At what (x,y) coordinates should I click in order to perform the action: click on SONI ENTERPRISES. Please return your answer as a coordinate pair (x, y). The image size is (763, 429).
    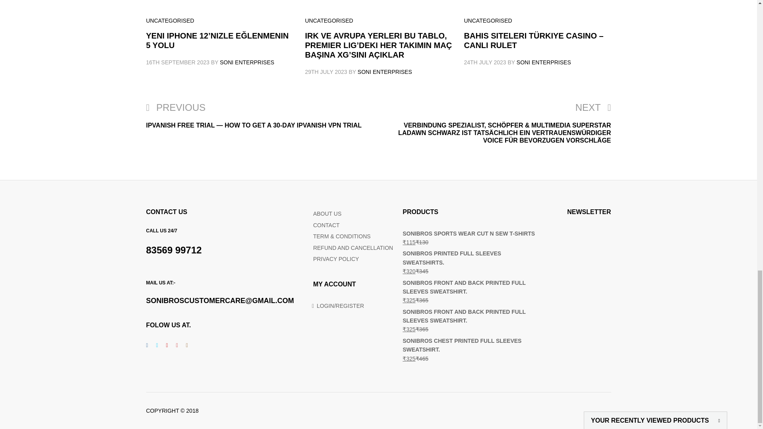
    Looking at the image, I should click on (385, 71).